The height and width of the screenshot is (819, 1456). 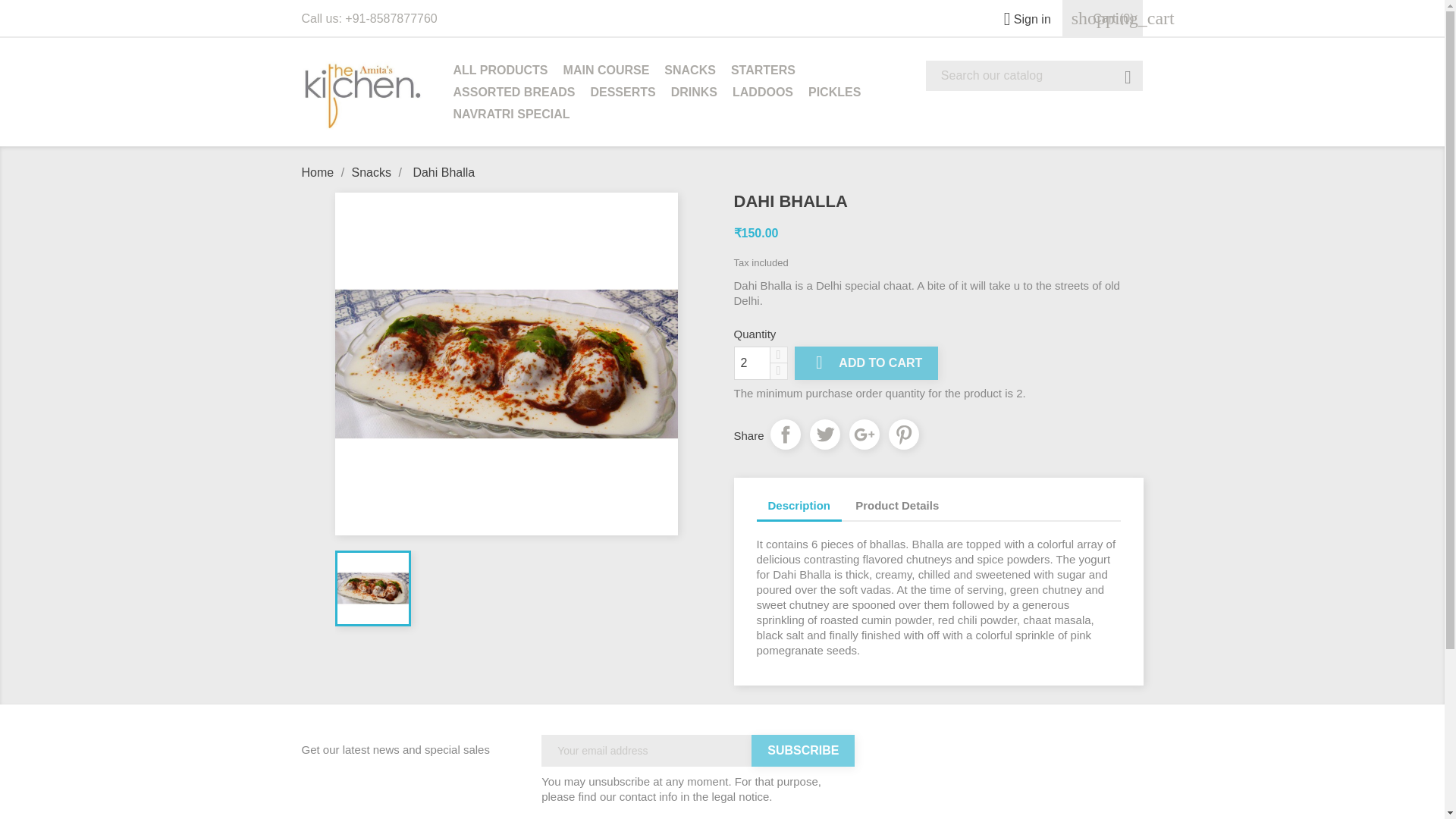 What do you see at coordinates (500, 71) in the screenshot?
I see `ALL PRODUCTS` at bounding box center [500, 71].